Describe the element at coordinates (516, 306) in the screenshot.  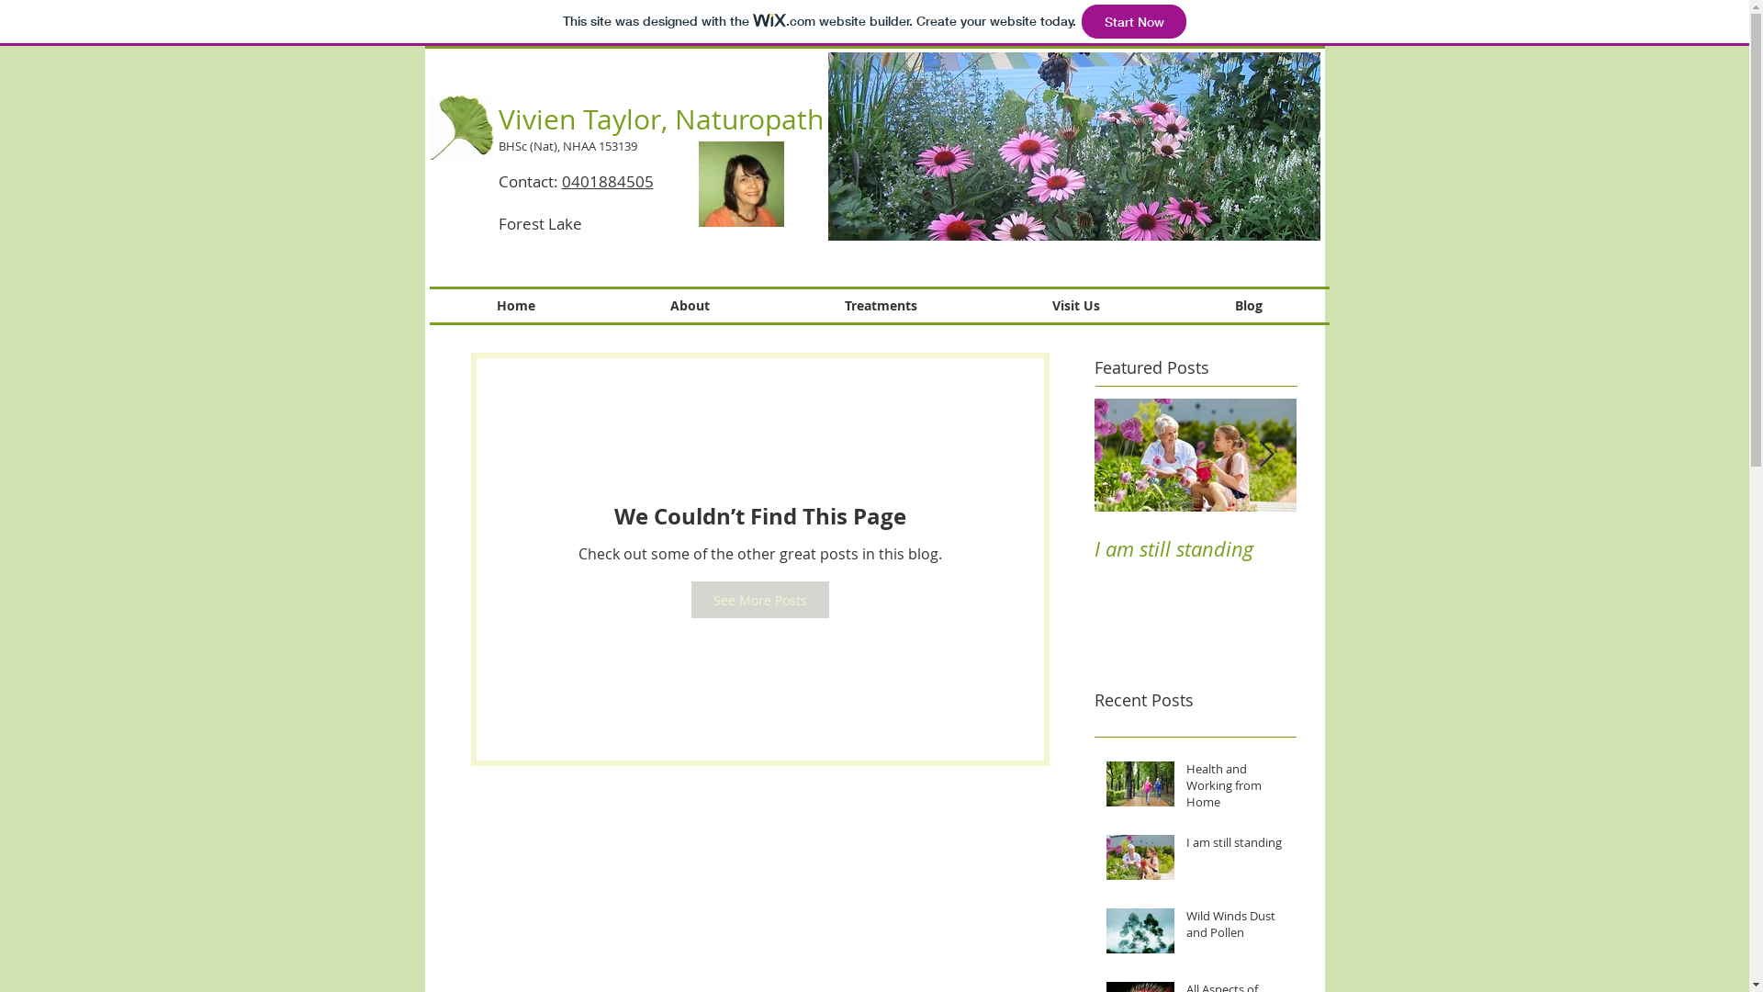
I see `Home` at that location.